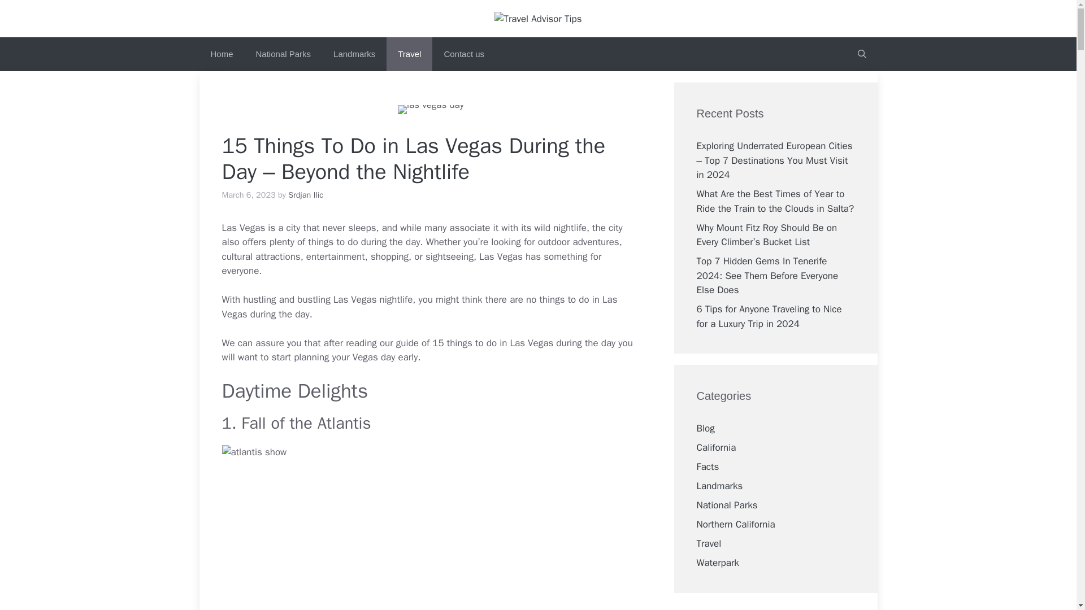 This screenshot has height=610, width=1085. What do you see at coordinates (306, 194) in the screenshot?
I see `View all posts by Srdjan Ilic` at bounding box center [306, 194].